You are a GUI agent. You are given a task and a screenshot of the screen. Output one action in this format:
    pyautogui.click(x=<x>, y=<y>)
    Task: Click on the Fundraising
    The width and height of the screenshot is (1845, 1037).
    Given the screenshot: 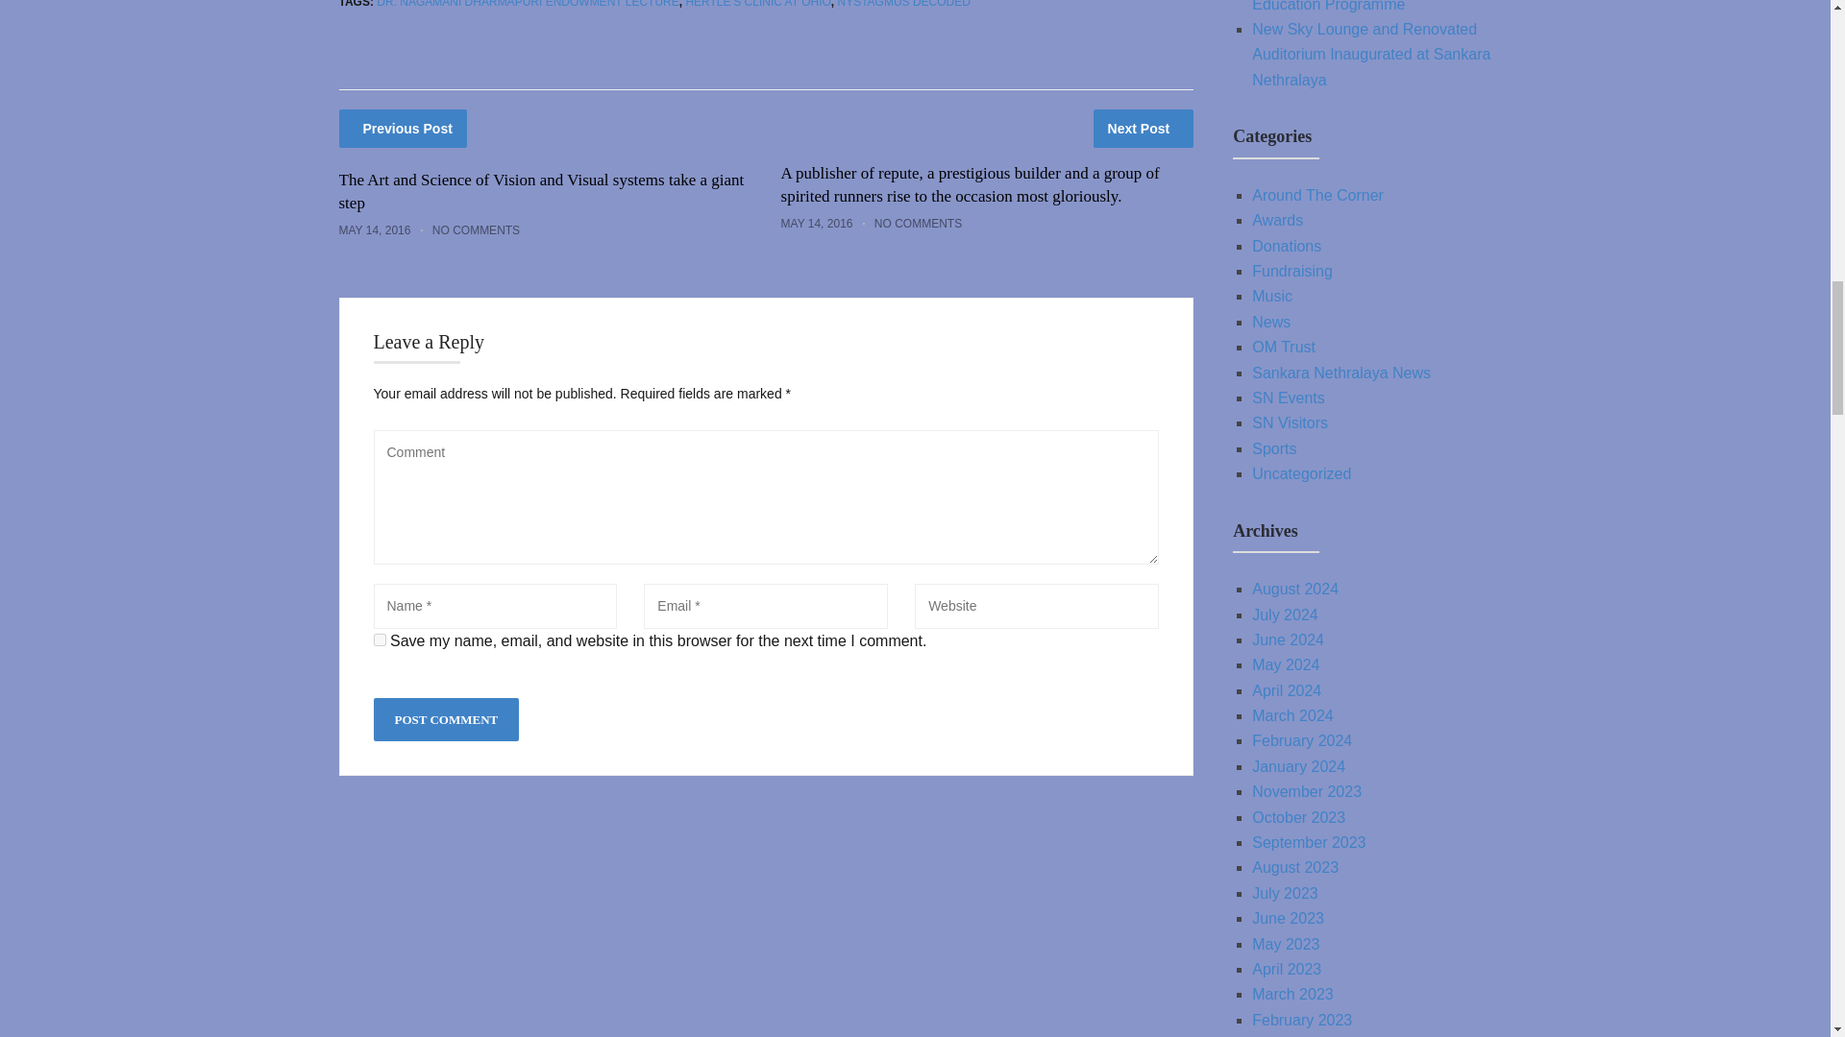 What is the action you would take?
    pyautogui.click(x=1291, y=271)
    